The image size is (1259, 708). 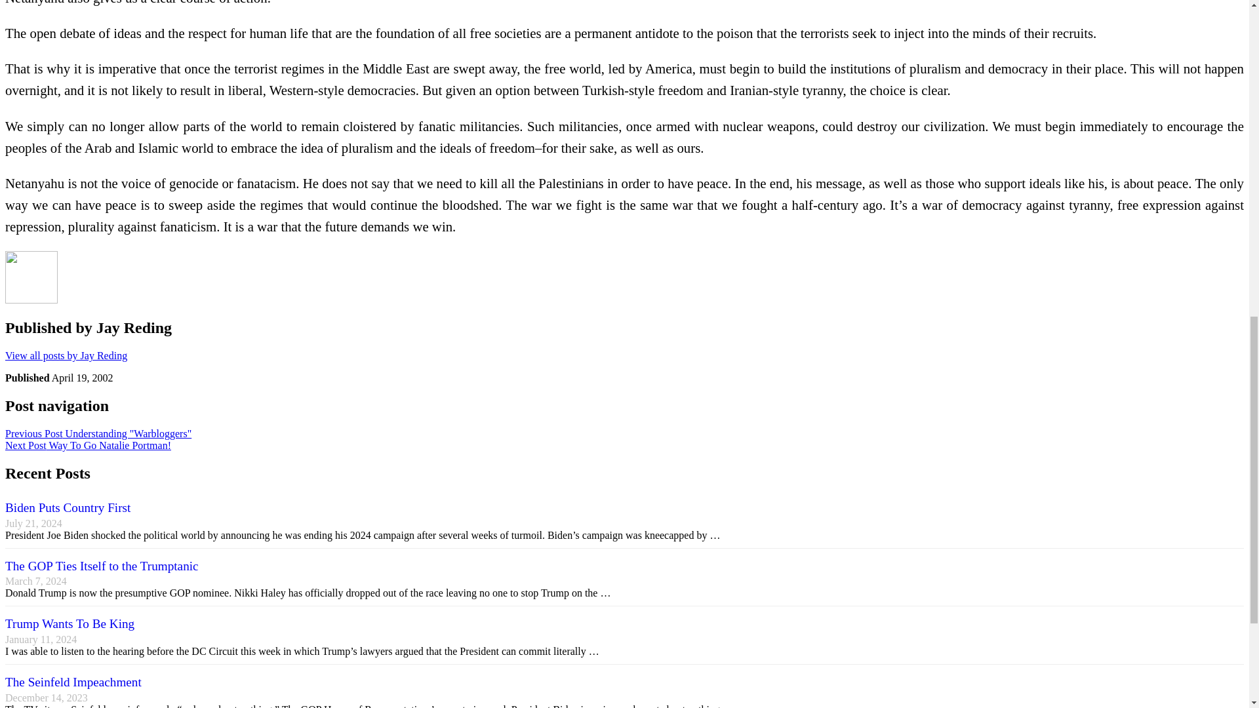 What do you see at coordinates (66, 355) in the screenshot?
I see `View all posts by Jay Reding` at bounding box center [66, 355].